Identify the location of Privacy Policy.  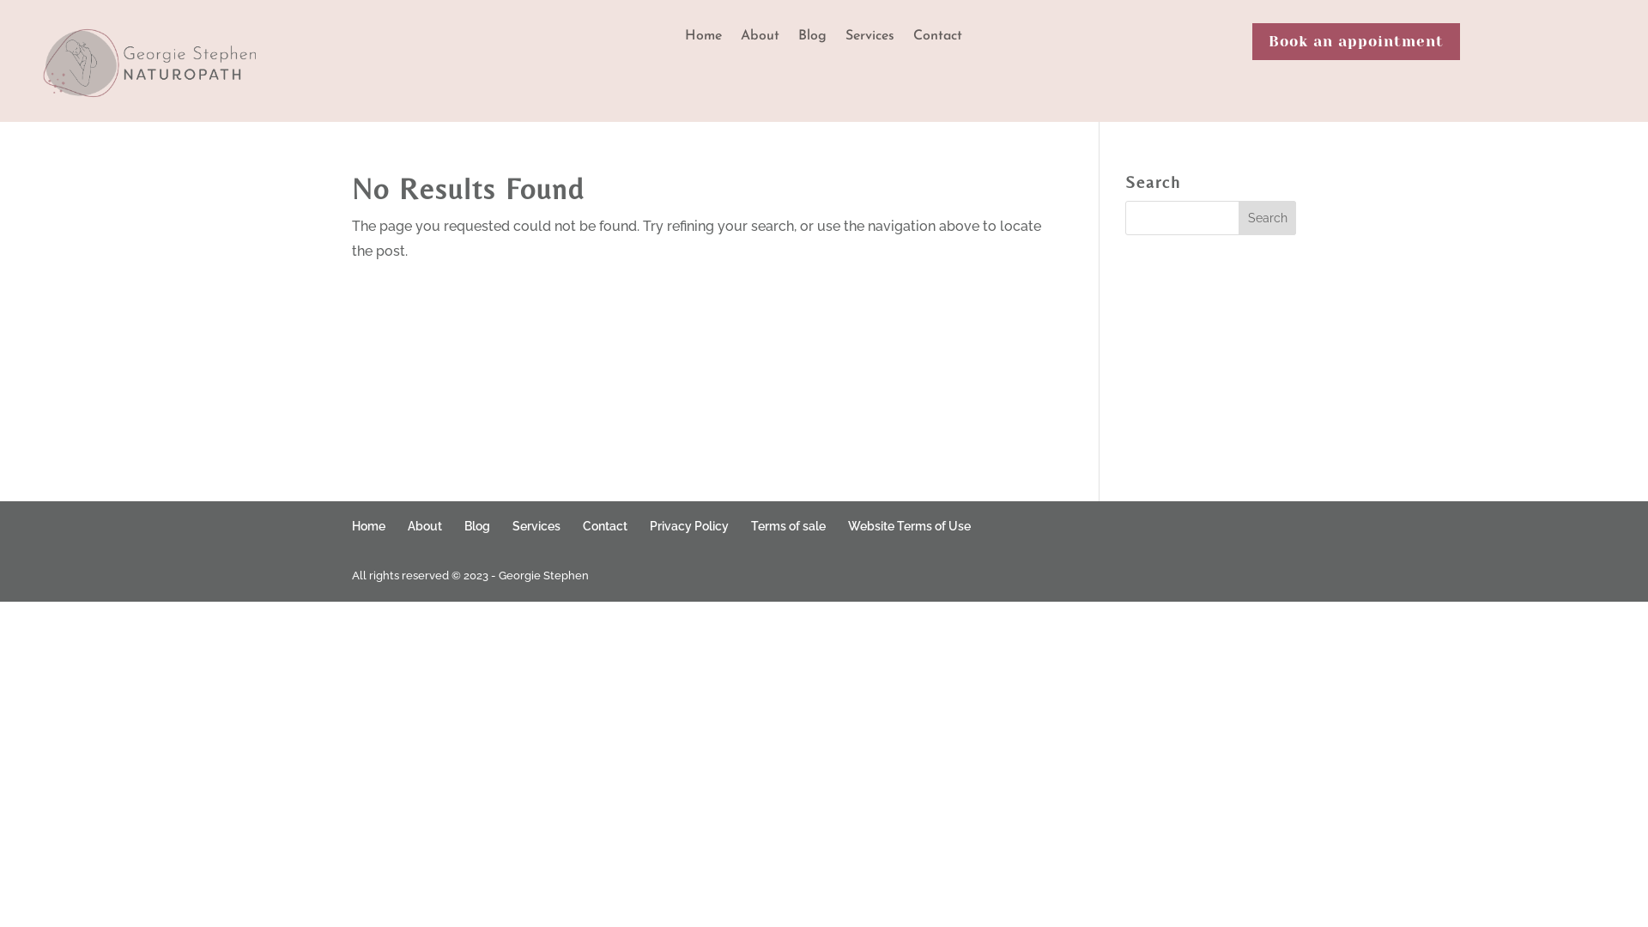
(688, 525).